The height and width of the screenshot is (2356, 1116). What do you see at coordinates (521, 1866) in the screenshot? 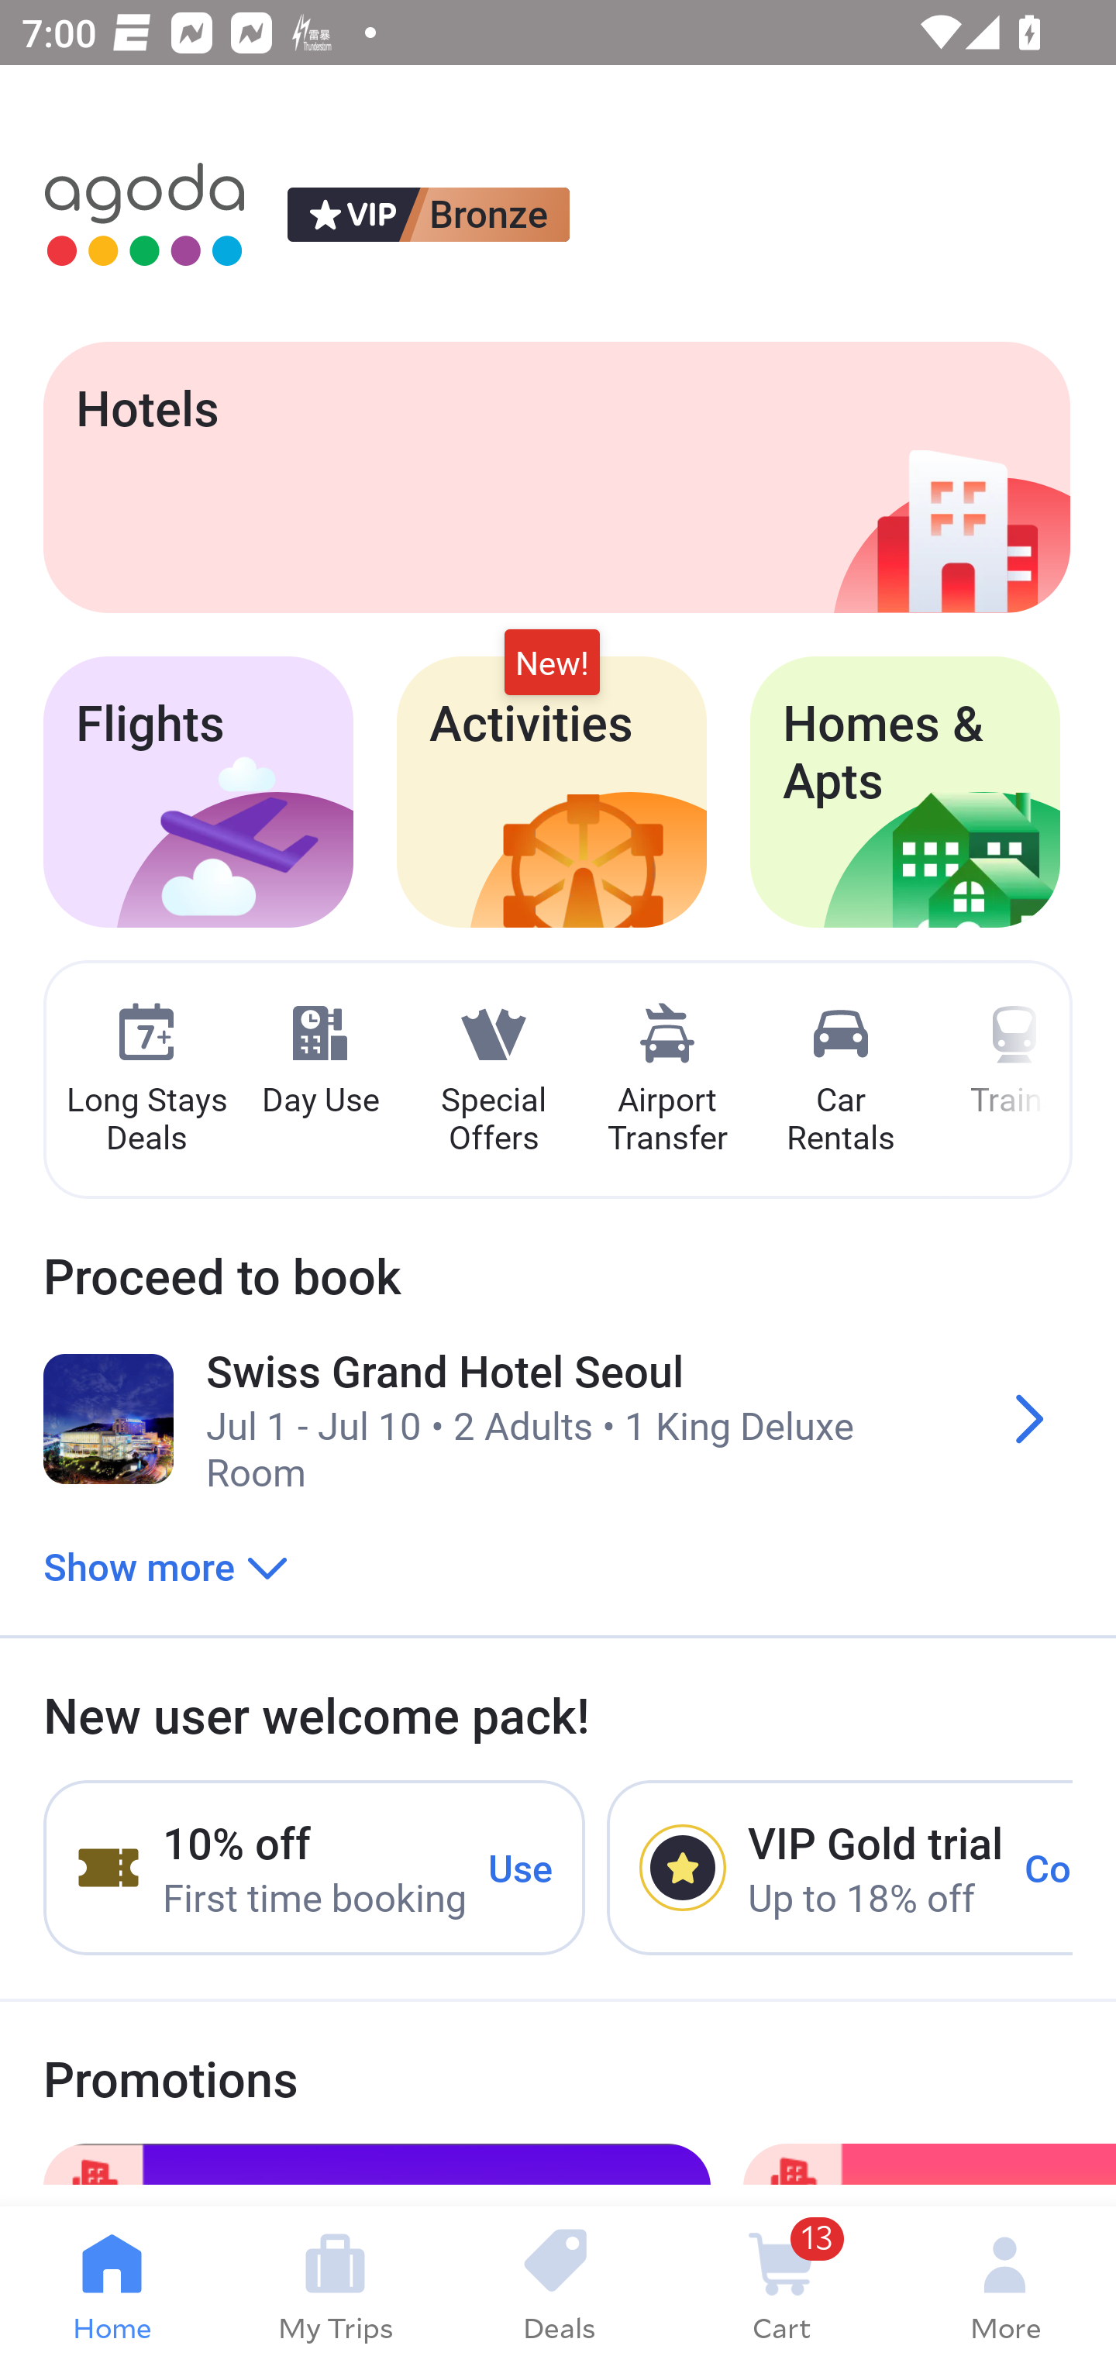
I see `Use` at bounding box center [521, 1866].